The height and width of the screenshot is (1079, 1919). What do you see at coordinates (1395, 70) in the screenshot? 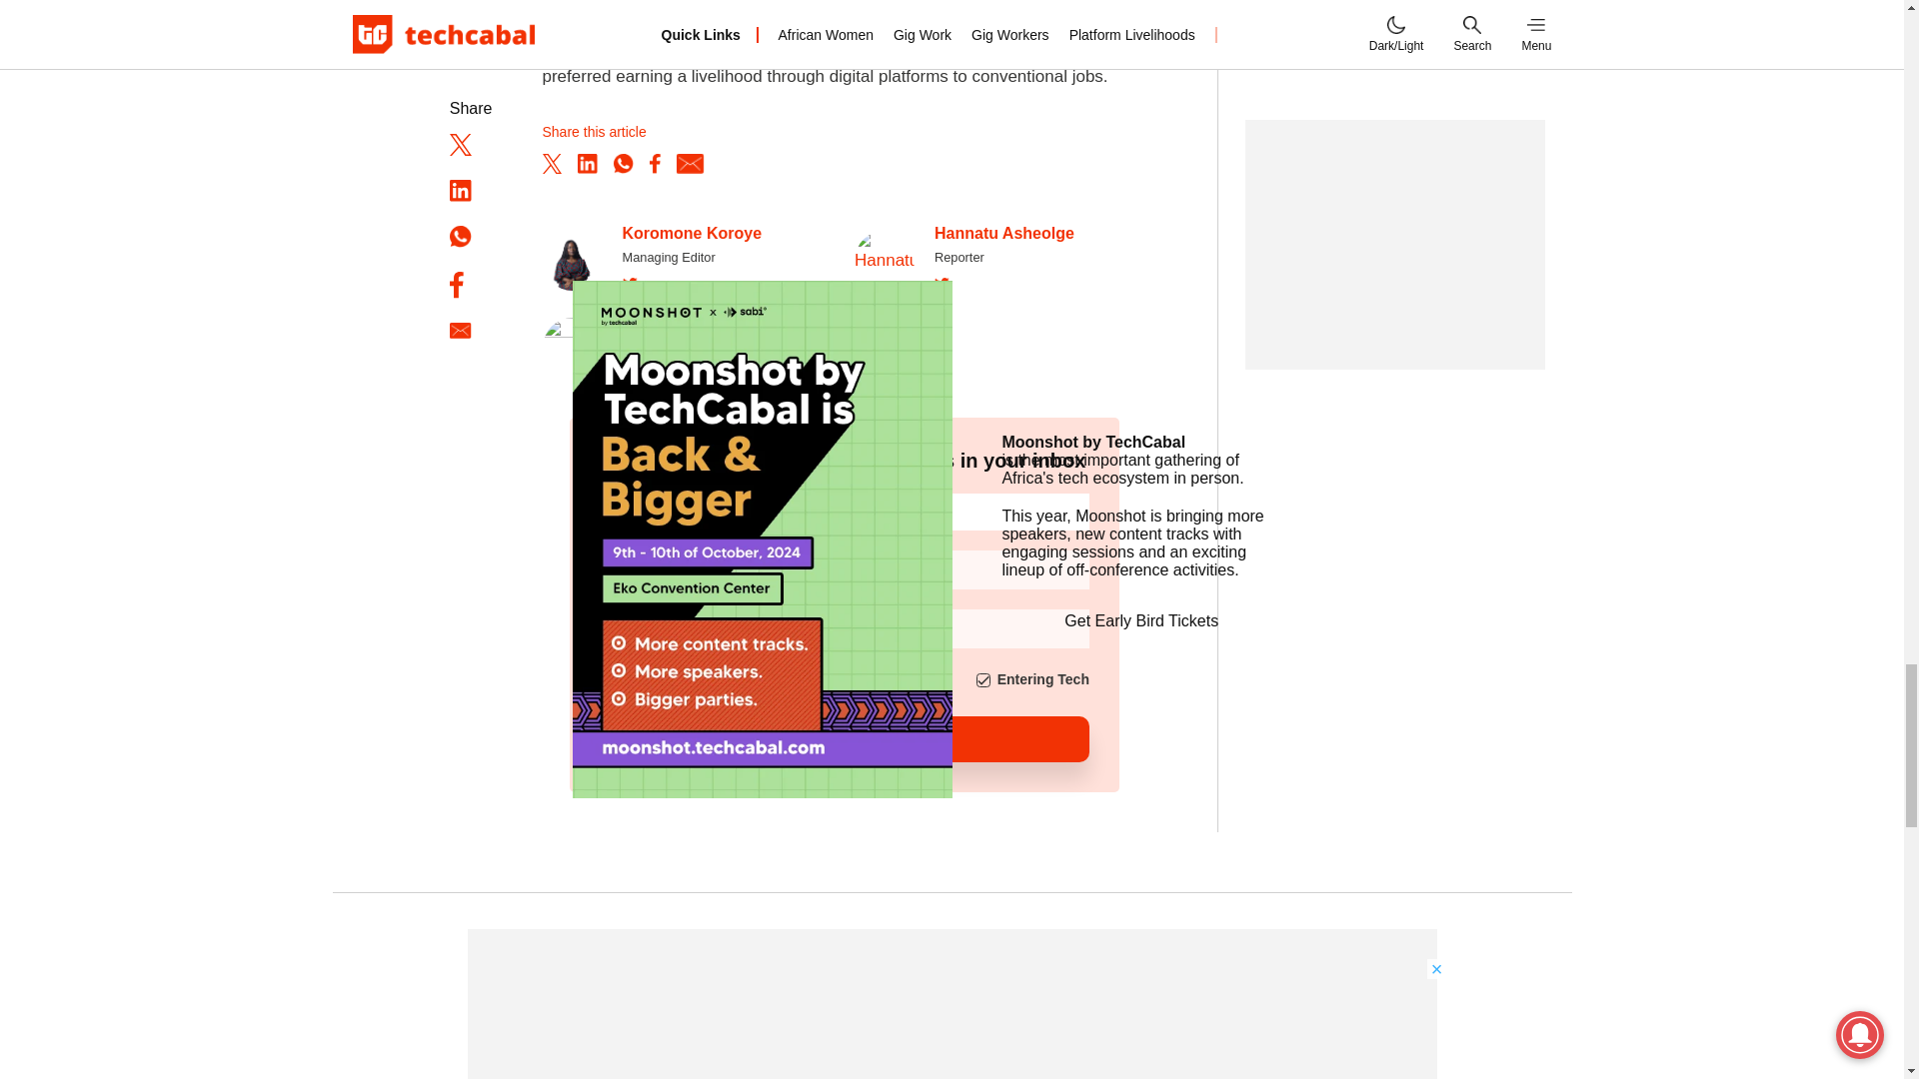
I see `3rd party ad content` at bounding box center [1395, 70].